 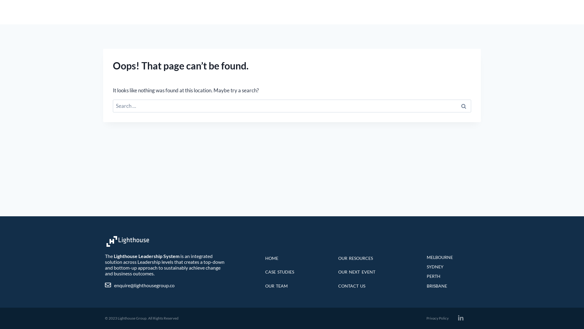 I want to click on OUR NEXT EVENT, so click(x=376, y=272).